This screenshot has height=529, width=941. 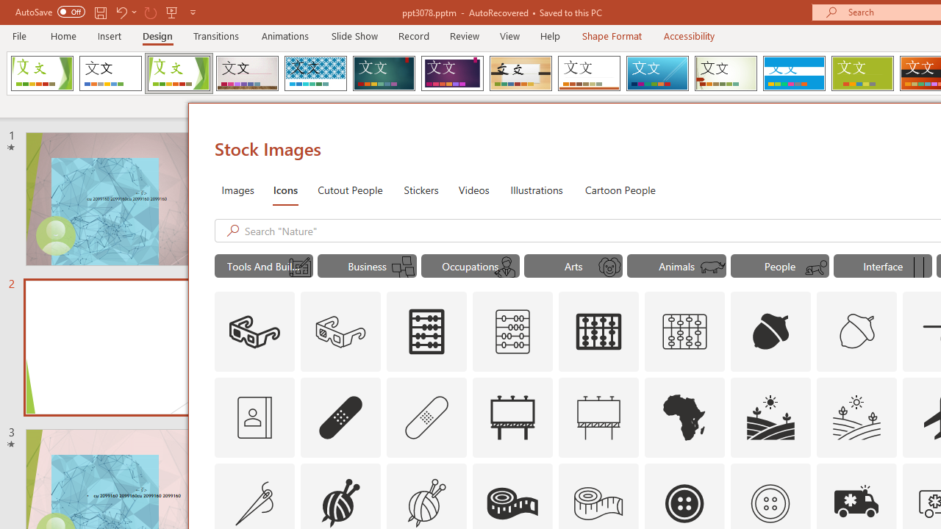 What do you see at coordinates (589, 73) in the screenshot?
I see `Retrospect` at bounding box center [589, 73].